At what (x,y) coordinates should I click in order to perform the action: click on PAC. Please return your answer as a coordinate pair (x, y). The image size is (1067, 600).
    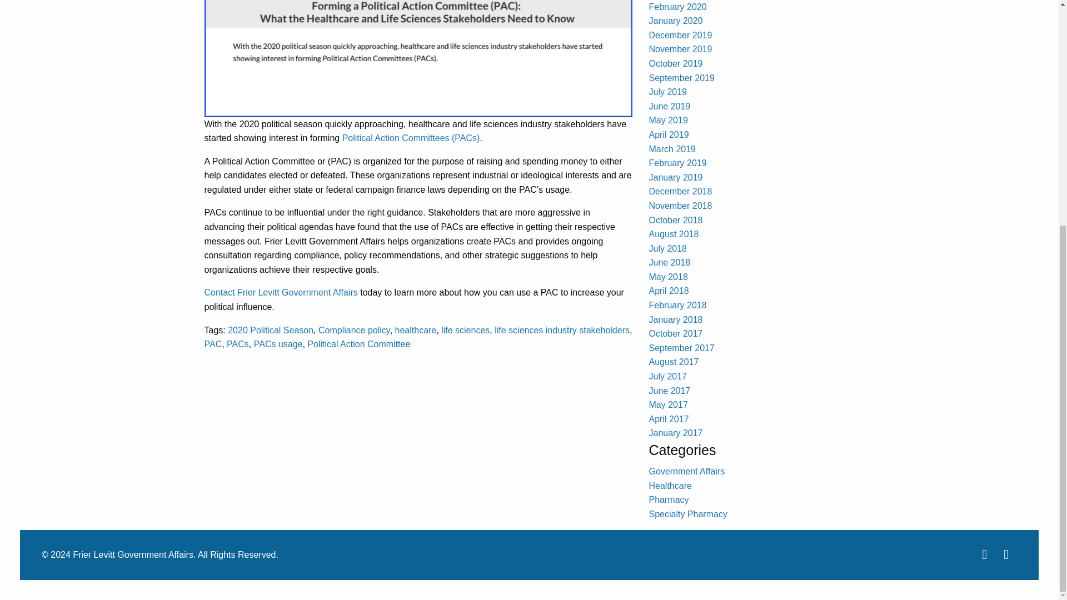
    Looking at the image, I should click on (213, 344).